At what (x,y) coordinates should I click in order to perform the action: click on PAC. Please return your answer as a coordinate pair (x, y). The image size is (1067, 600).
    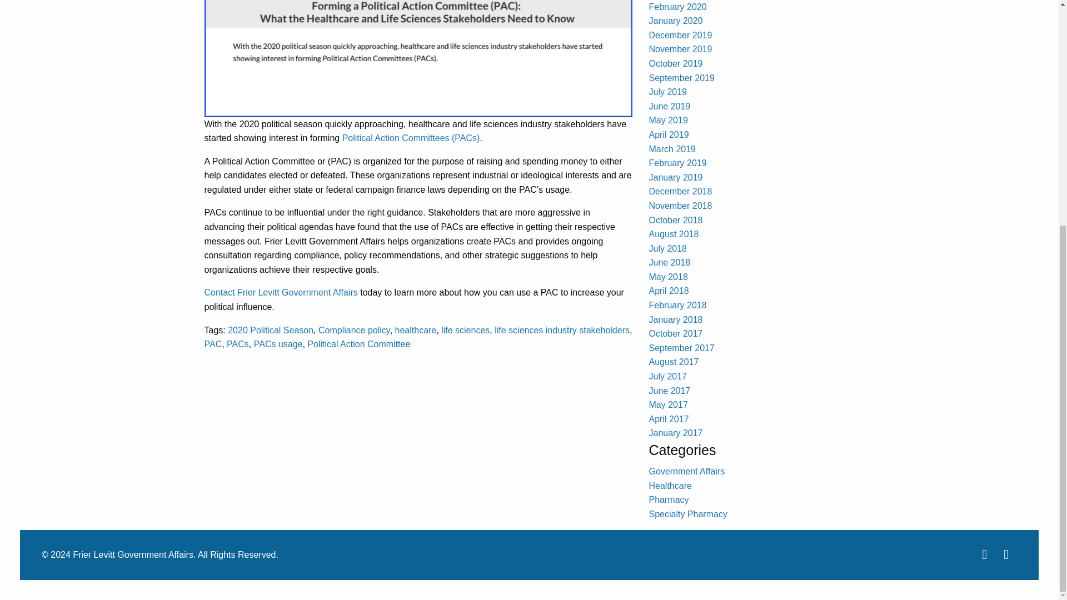
    Looking at the image, I should click on (213, 344).